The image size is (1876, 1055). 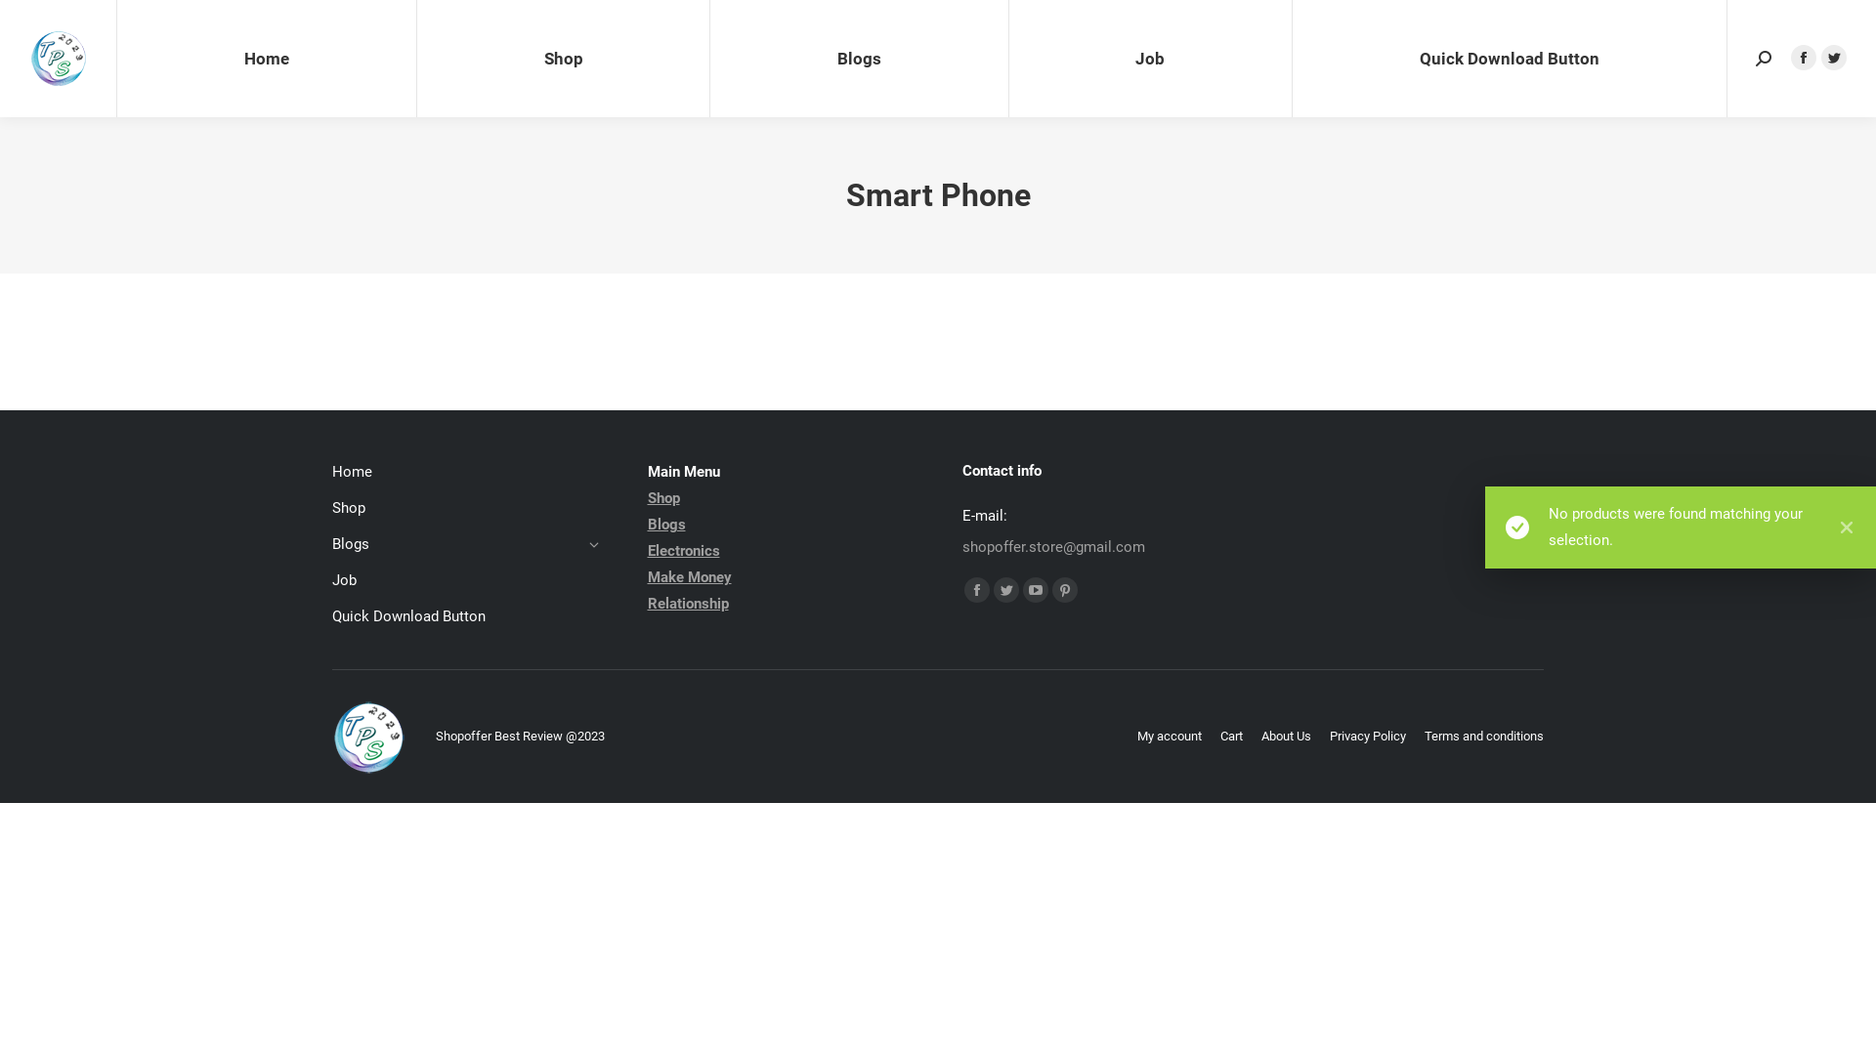 I want to click on Blogs, so click(x=666, y=525).